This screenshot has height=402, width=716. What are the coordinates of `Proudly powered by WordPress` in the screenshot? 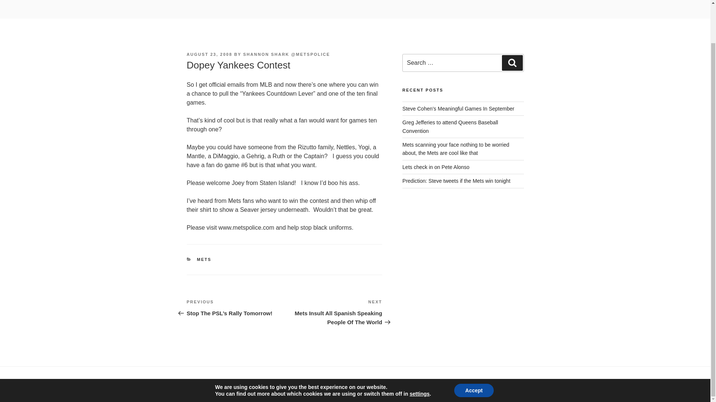 It's located at (260, 385).